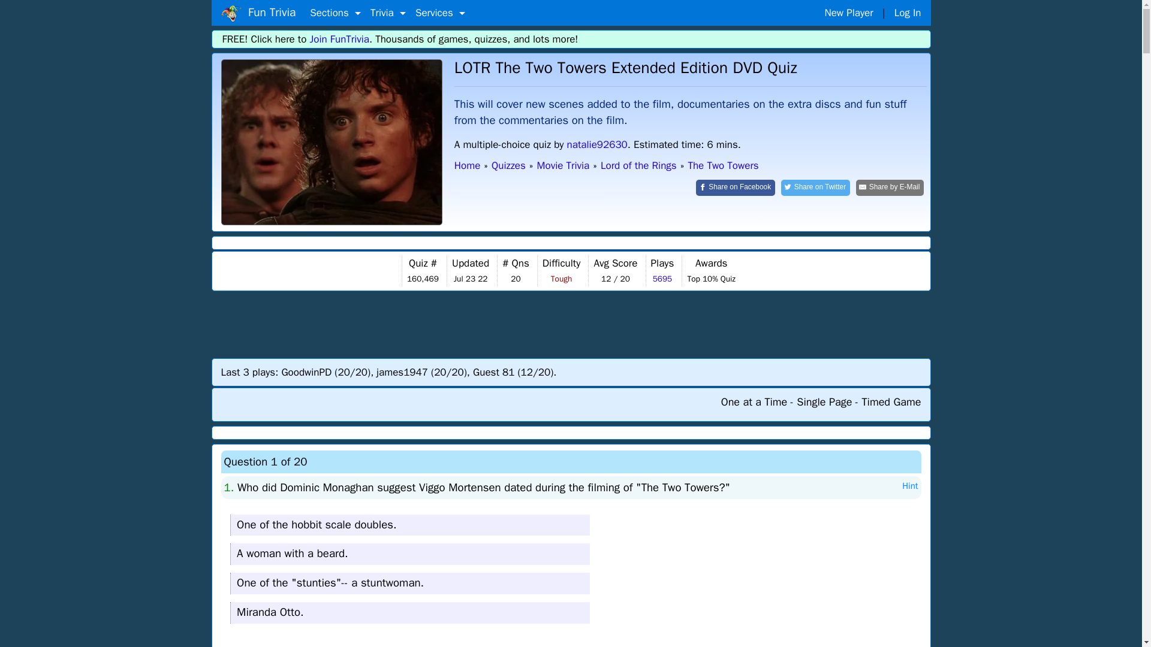  Describe the element at coordinates (388, 13) in the screenshot. I see `Trivia` at that location.